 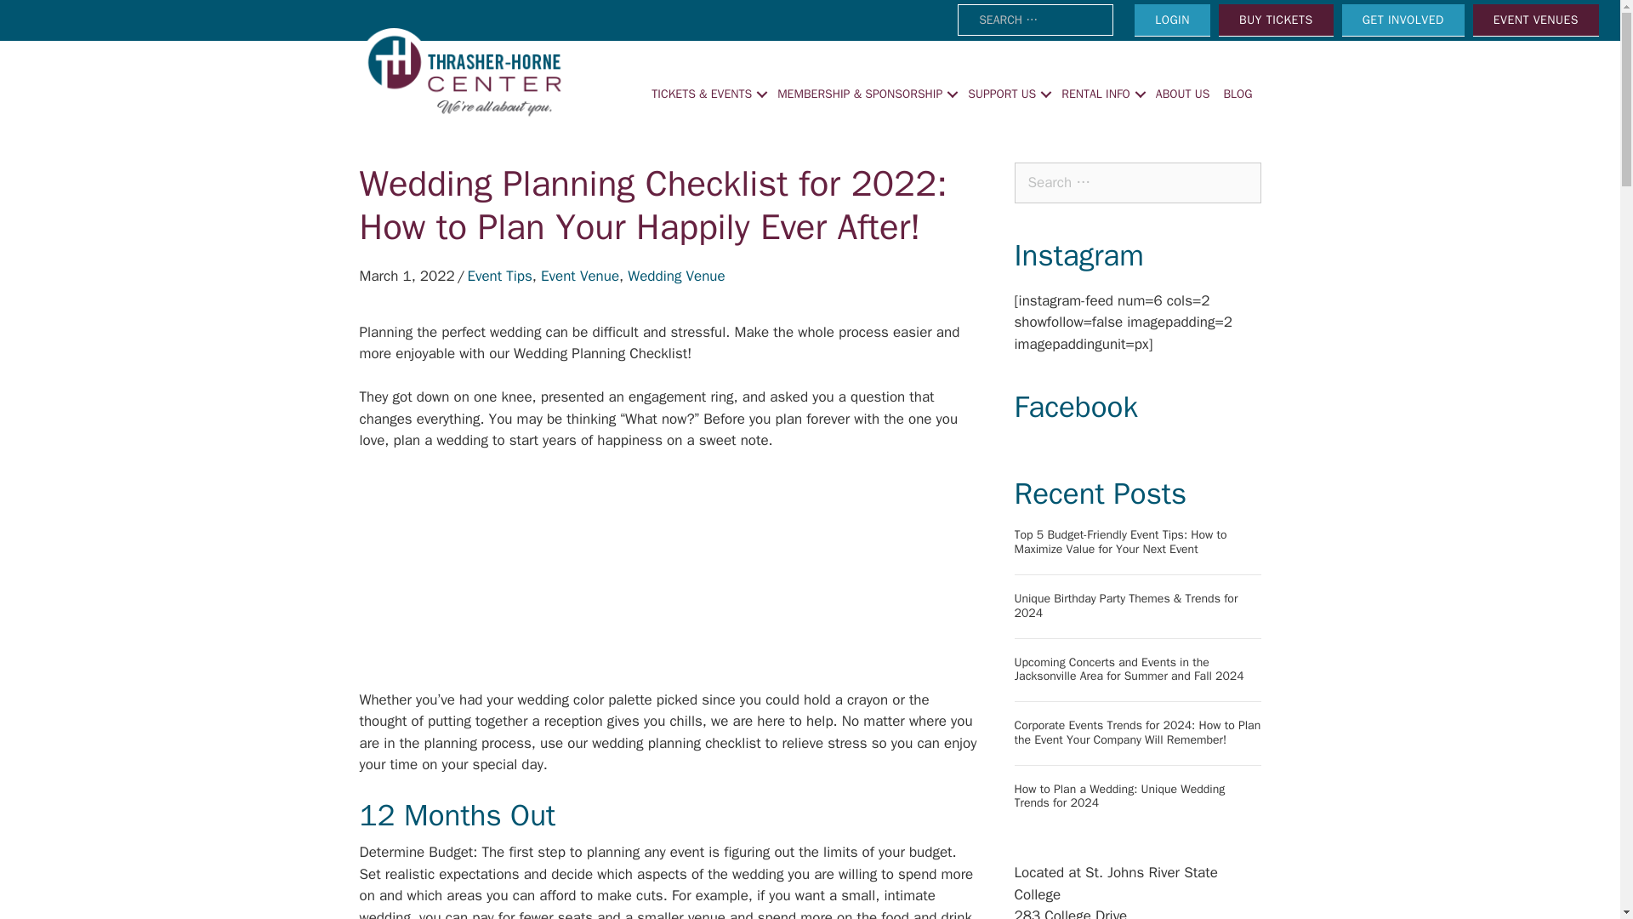 I want to click on logo-min, so click(x=464, y=76).